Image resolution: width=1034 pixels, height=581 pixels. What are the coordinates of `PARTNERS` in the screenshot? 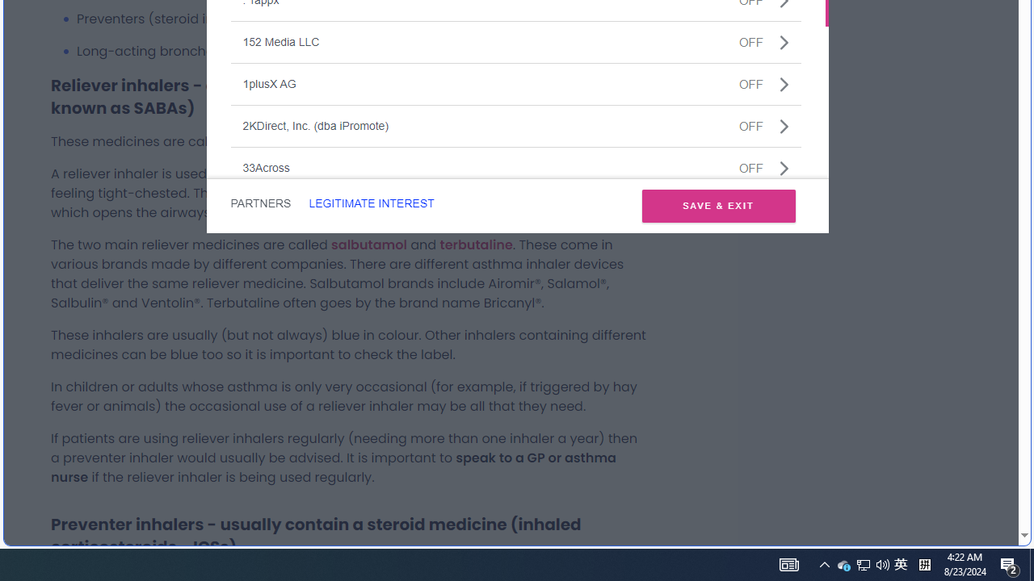 It's located at (260, 203).